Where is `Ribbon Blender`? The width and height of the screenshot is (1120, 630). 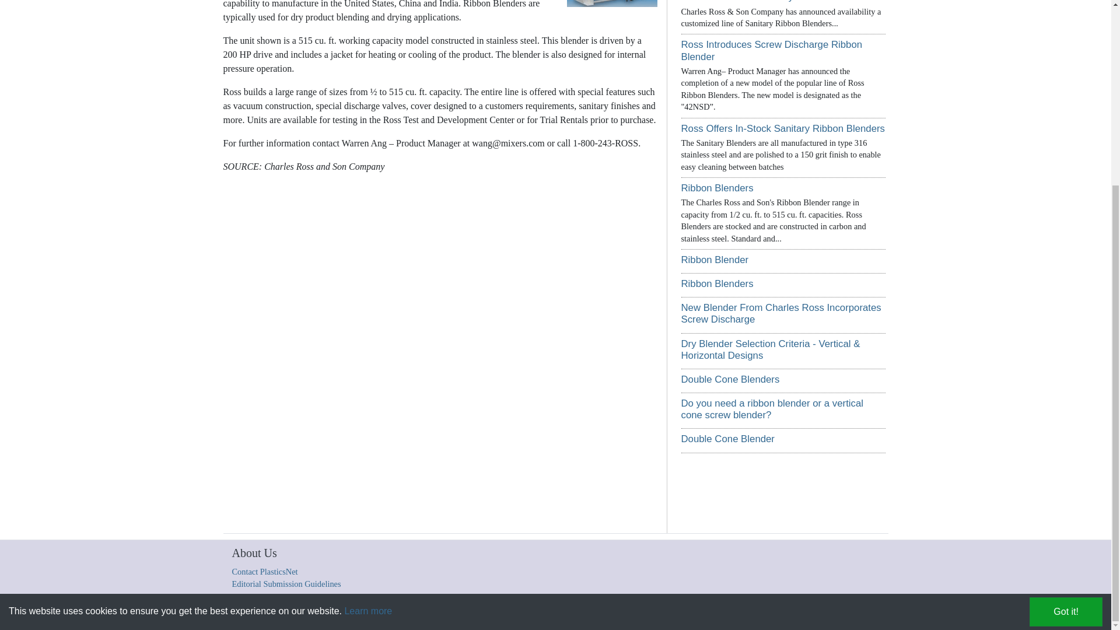 Ribbon Blender is located at coordinates (715, 260).